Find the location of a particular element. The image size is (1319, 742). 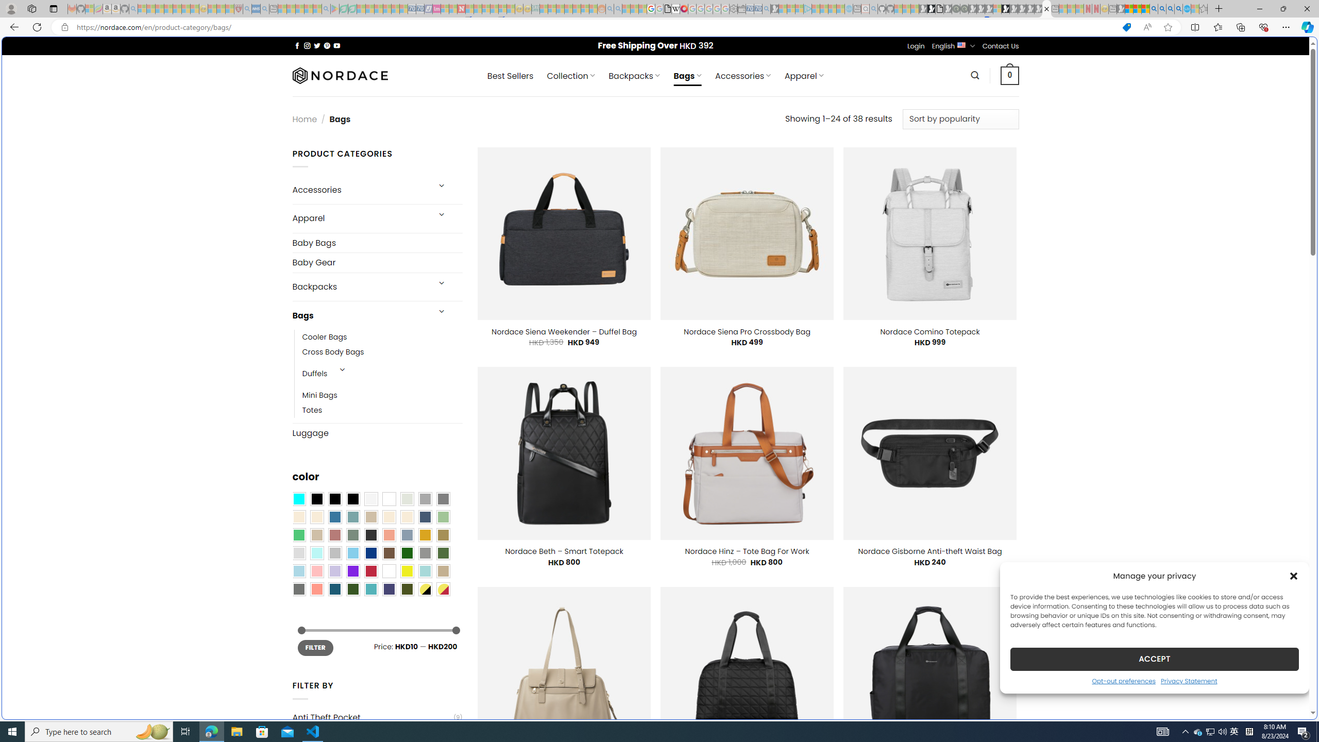

MediaWiki is located at coordinates (684, 9).